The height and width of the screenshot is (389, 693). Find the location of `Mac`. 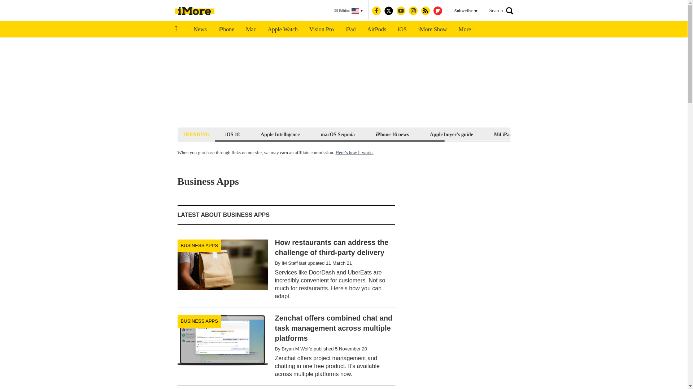

Mac is located at coordinates (250, 30).